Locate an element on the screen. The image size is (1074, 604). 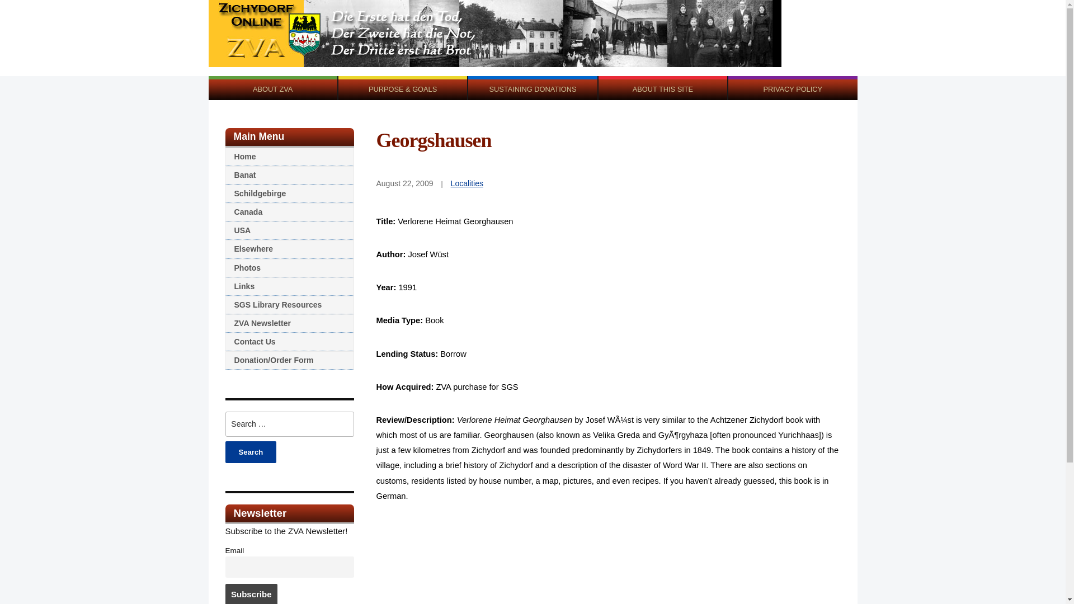
Schildgebirge is located at coordinates (289, 194).